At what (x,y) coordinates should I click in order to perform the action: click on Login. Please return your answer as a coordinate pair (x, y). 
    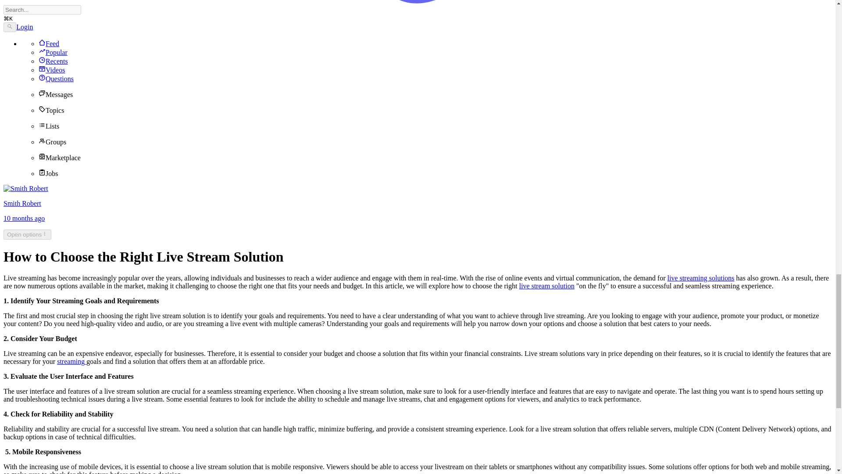
    Looking at the image, I should click on (24, 27).